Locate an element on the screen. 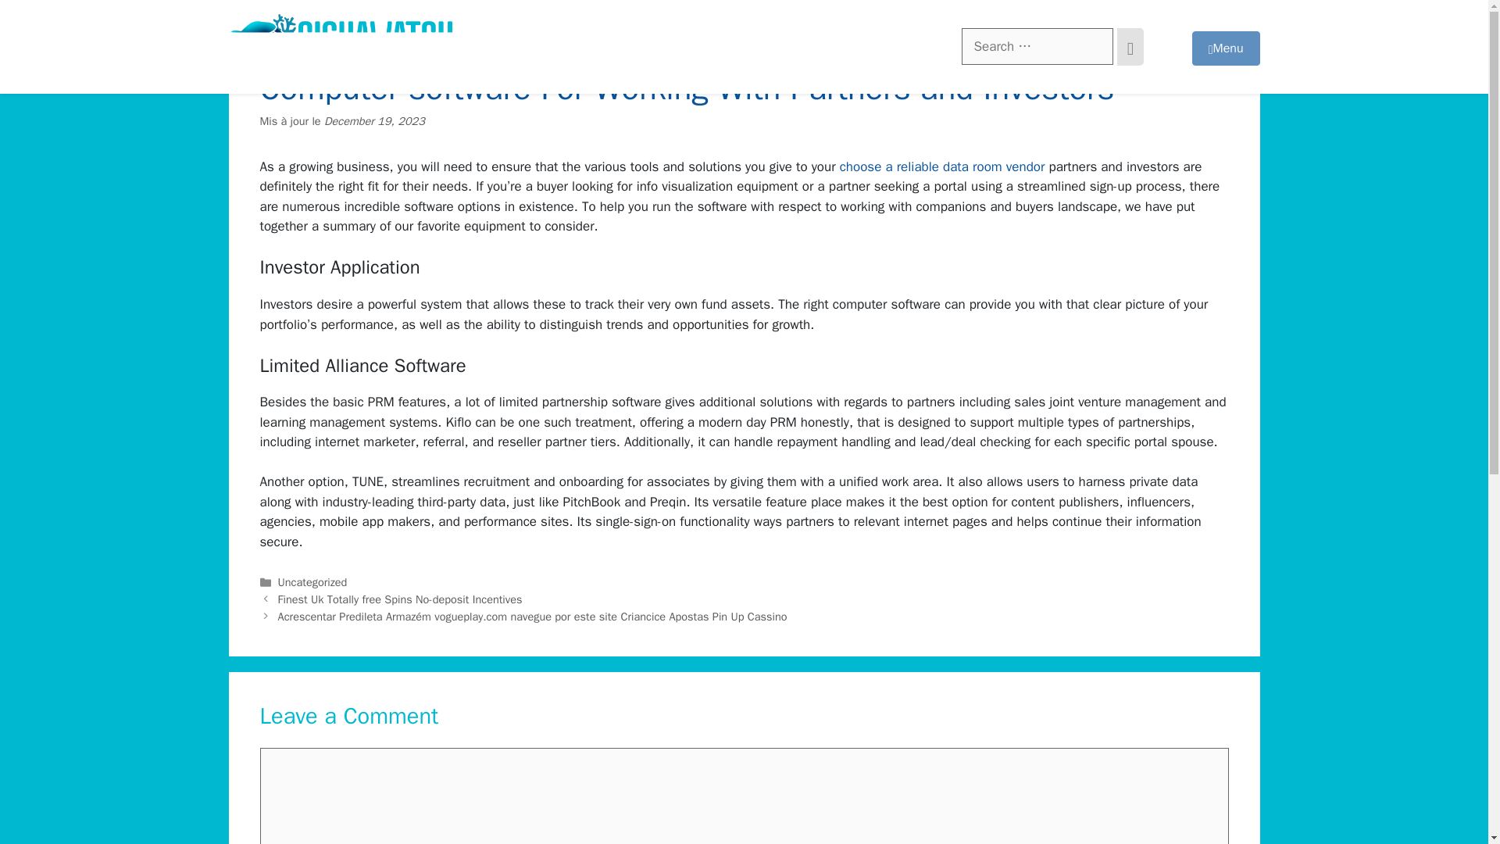  Next is located at coordinates (533, 616).